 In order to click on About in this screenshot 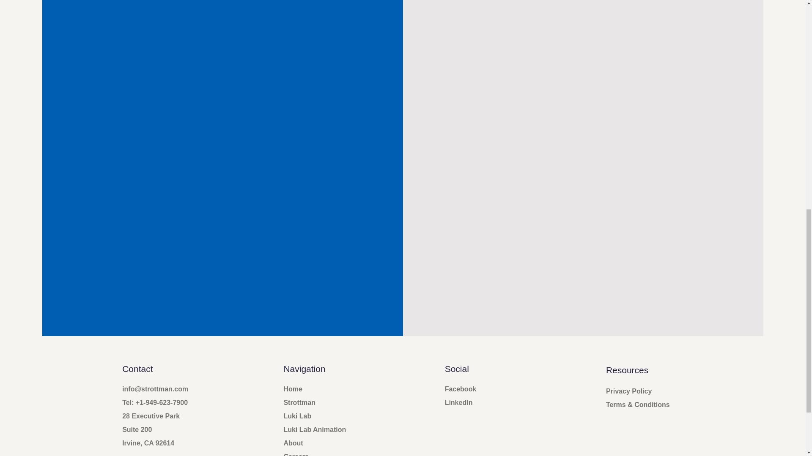, I will do `click(293, 443)`.